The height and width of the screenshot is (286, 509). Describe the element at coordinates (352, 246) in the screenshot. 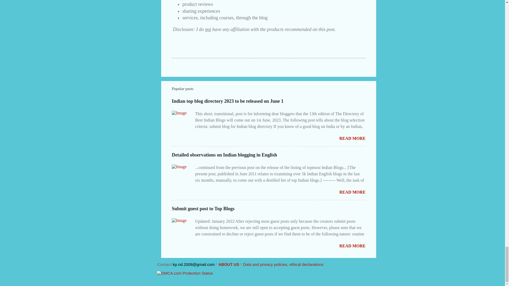

I see `Submit guest post to Top Blogs` at that location.